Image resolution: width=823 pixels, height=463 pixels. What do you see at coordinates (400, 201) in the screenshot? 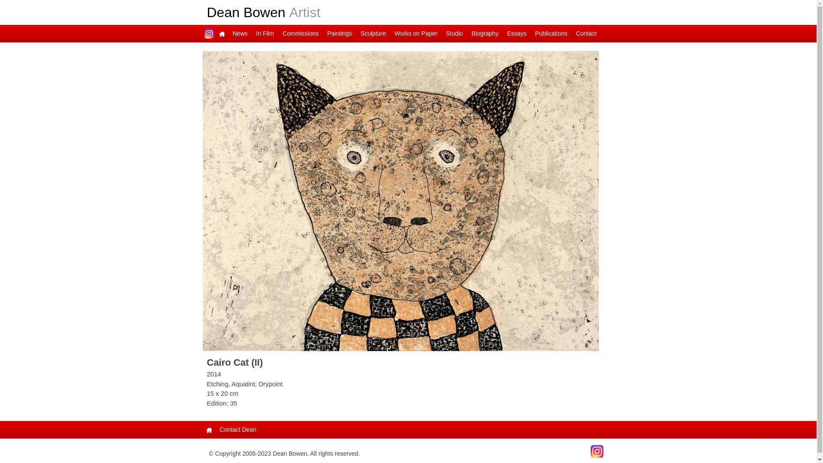
I see `Etching by Dean Bowen` at bounding box center [400, 201].